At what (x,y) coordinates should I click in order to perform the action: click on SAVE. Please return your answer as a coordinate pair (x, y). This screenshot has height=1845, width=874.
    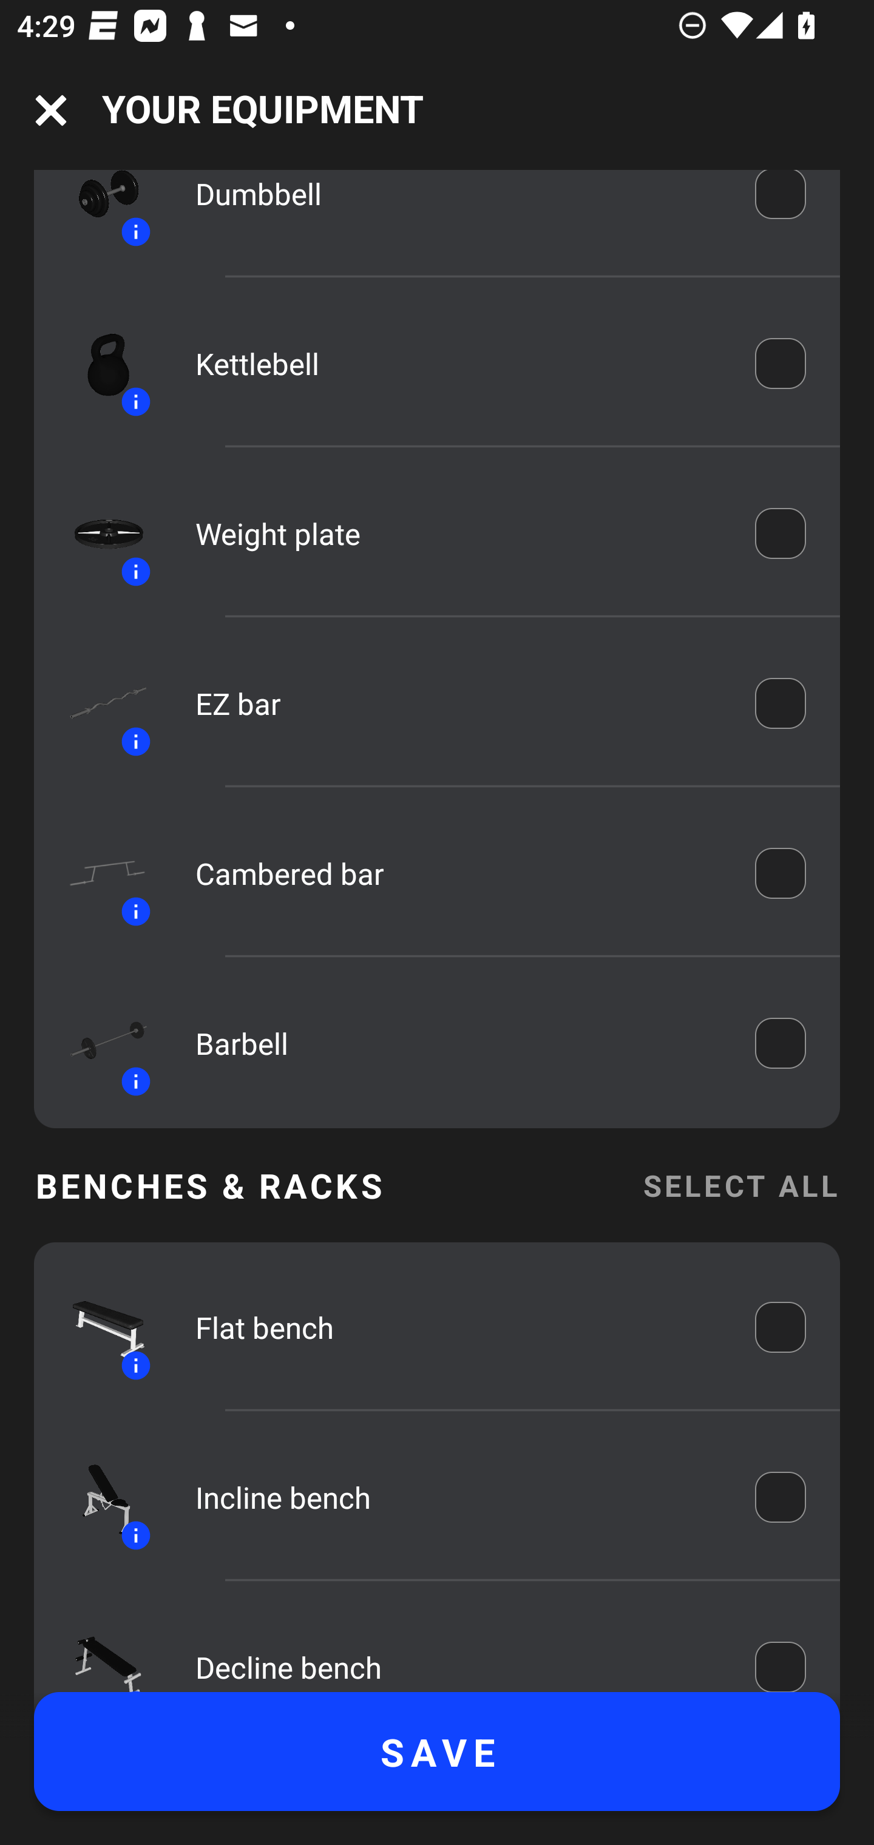
    Looking at the image, I should click on (437, 1752).